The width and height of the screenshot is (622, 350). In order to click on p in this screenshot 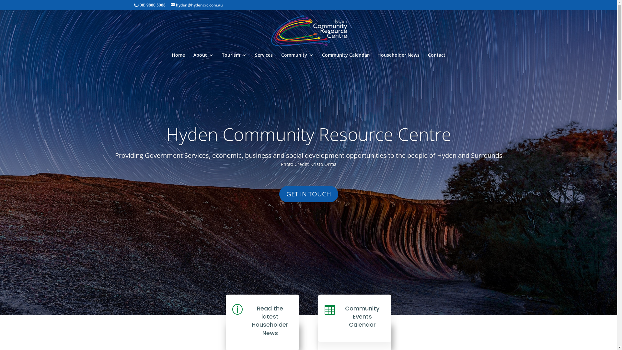, I will do `click(237, 309)`.